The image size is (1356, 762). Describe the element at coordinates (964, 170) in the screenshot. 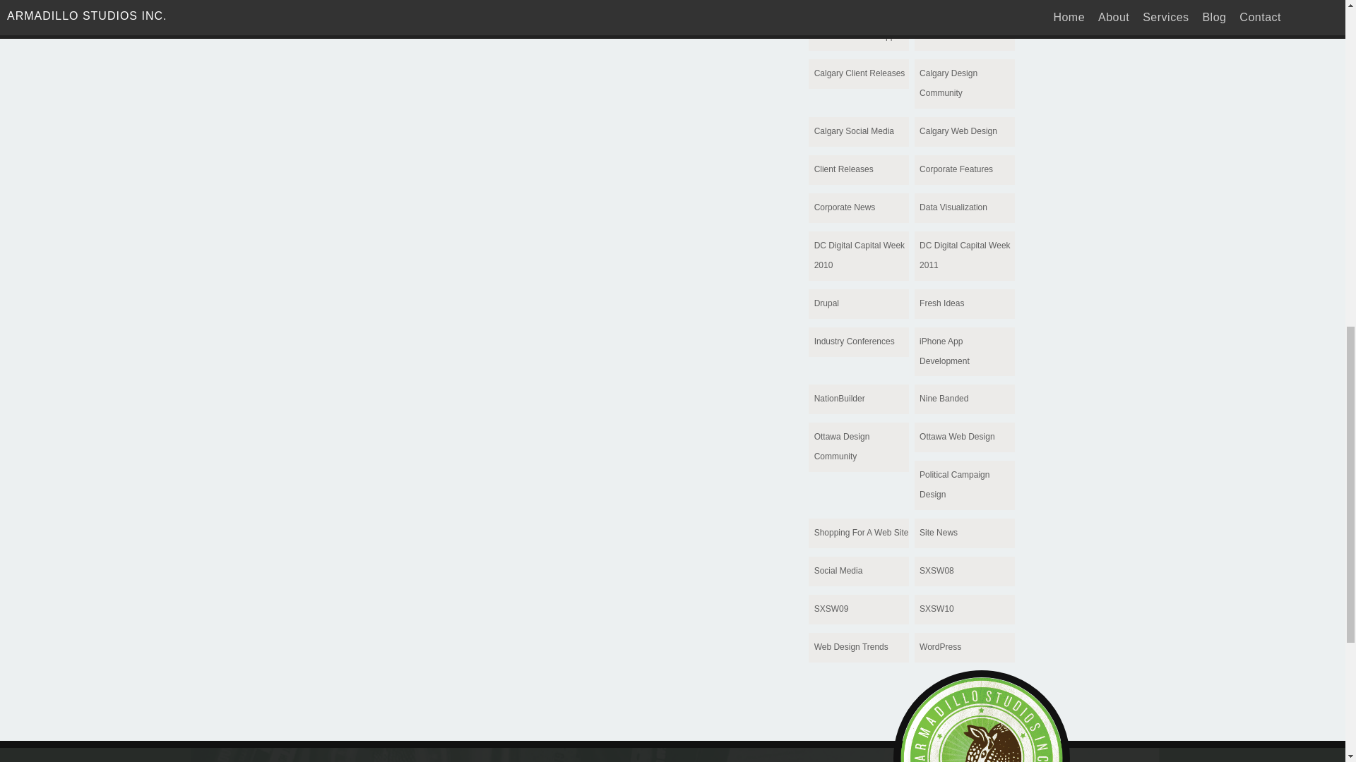

I see `Corporate Features` at that location.